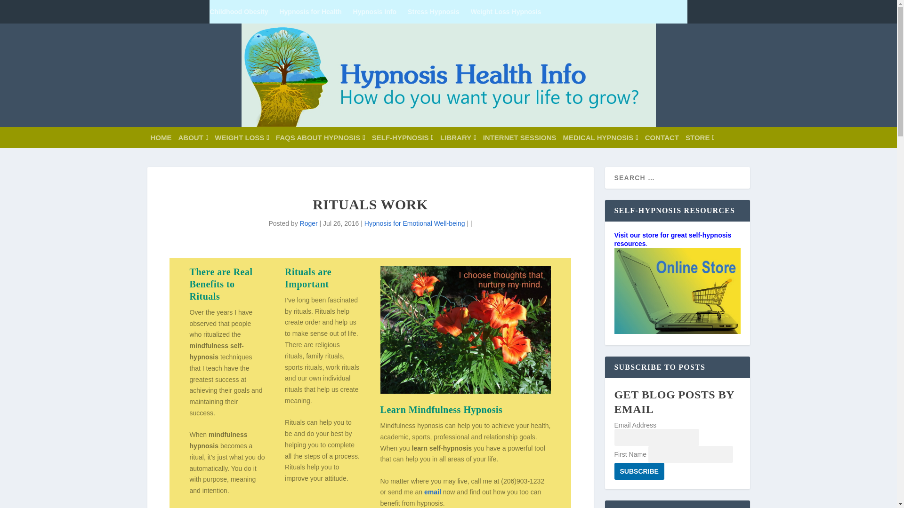 The image size is (904, 508). I want to click on ABOUT, so click(193, 137).